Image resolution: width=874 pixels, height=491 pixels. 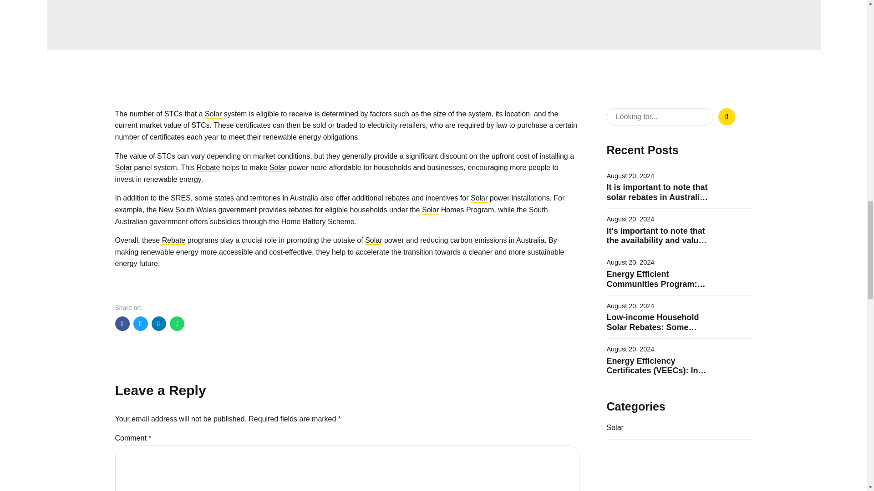 What do you see at coordinates (208, 167) in the screenshot?
I see `Rebate` at bounding box center [208, 167].